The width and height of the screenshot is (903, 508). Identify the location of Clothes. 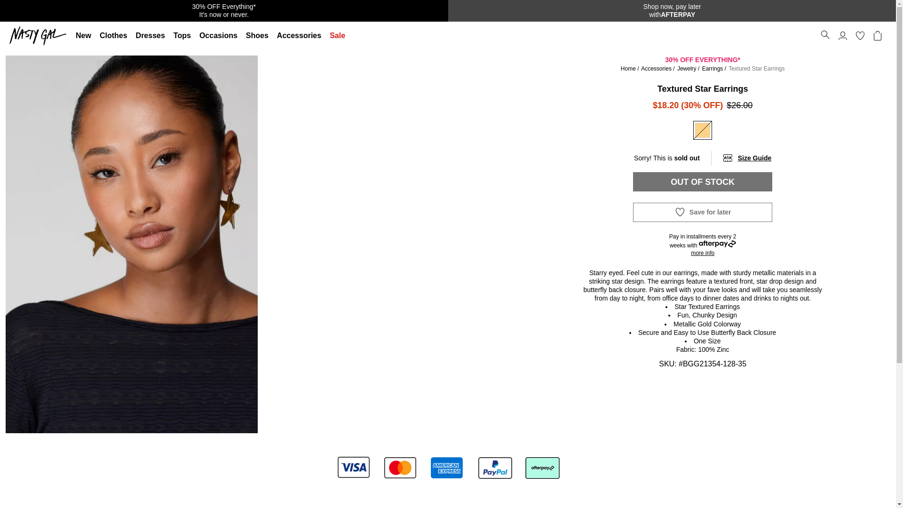
(860, 36).